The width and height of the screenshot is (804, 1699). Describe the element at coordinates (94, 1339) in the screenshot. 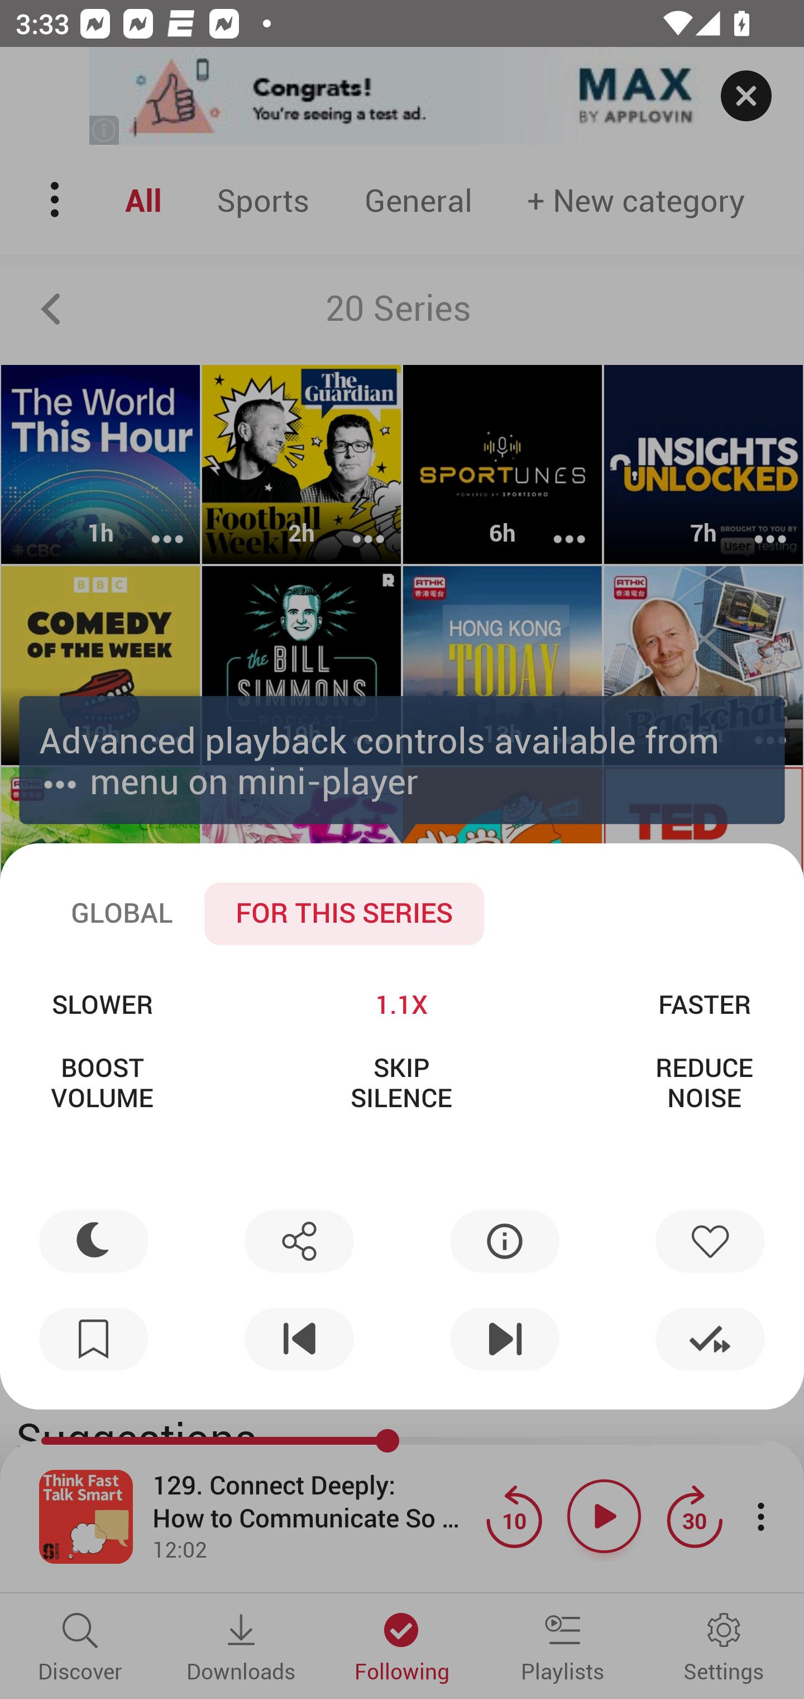

I see `New bookmark …` at that location.